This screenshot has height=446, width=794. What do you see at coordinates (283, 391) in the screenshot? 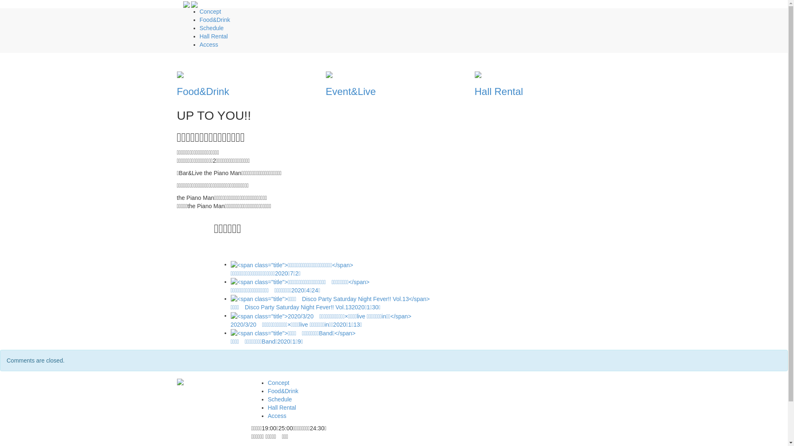
I see `Food&Drink` at bounding box center [283, 391].